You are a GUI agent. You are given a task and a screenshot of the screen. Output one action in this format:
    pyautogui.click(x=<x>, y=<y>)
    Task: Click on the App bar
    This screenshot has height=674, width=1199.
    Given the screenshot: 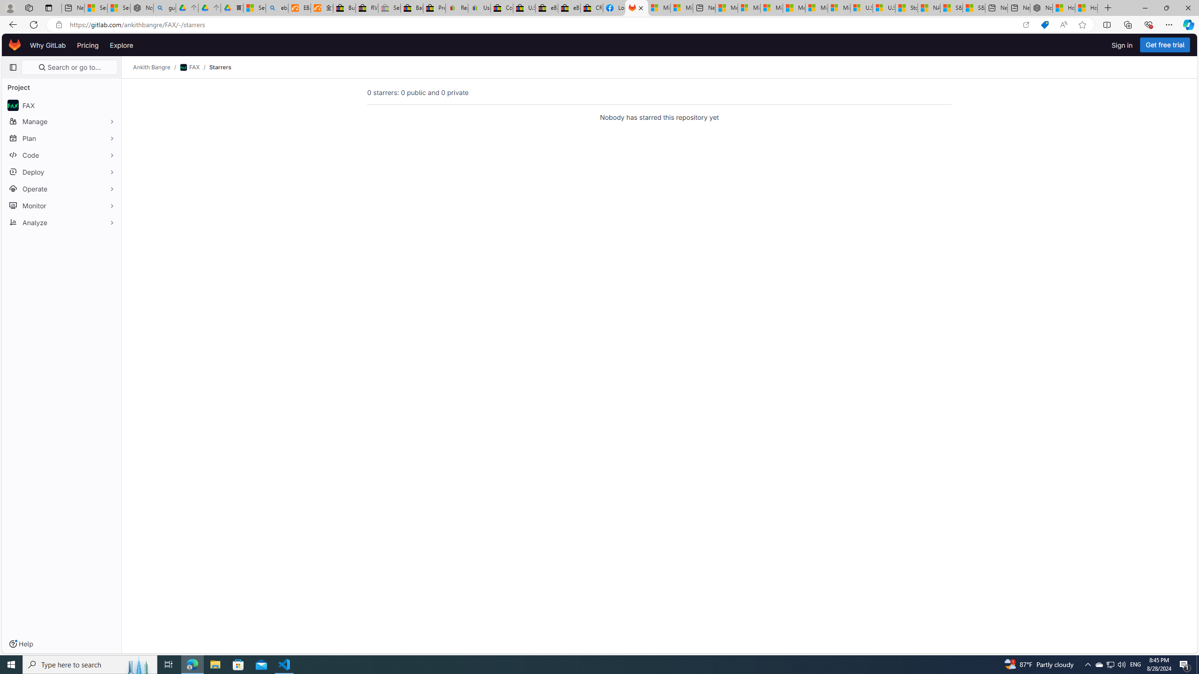 What is the action you would take?
    pyautogui.click(x=599, y=25)
    